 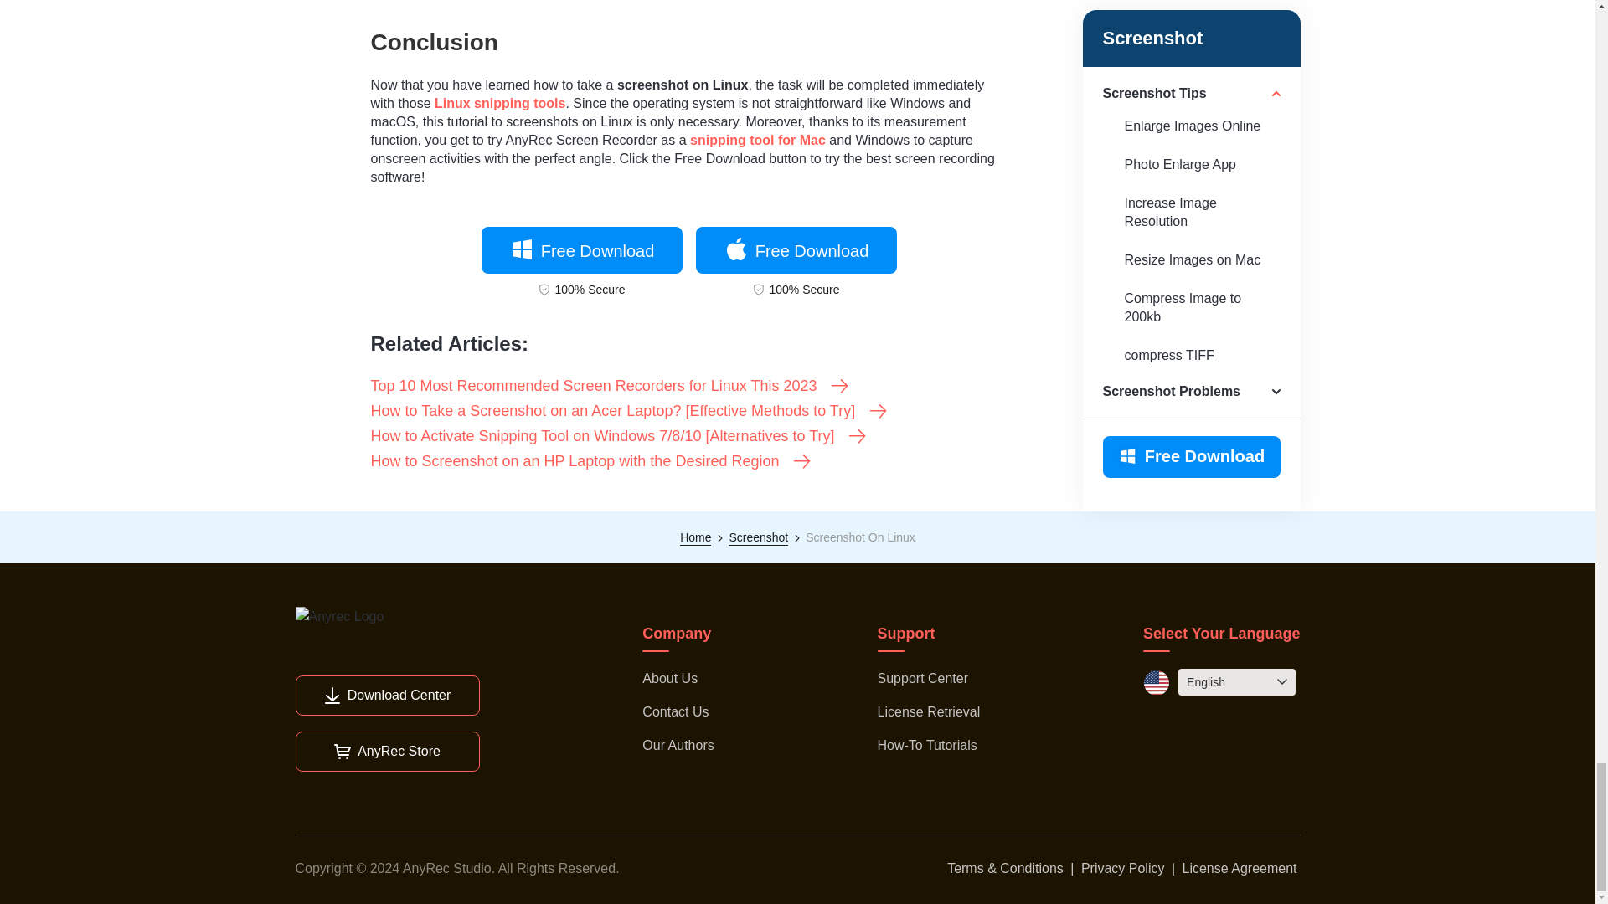 What do you see at coordinates (499, 102) in the screenshot?
I see `Linux snipping tools` at bounding box center [499, 102].